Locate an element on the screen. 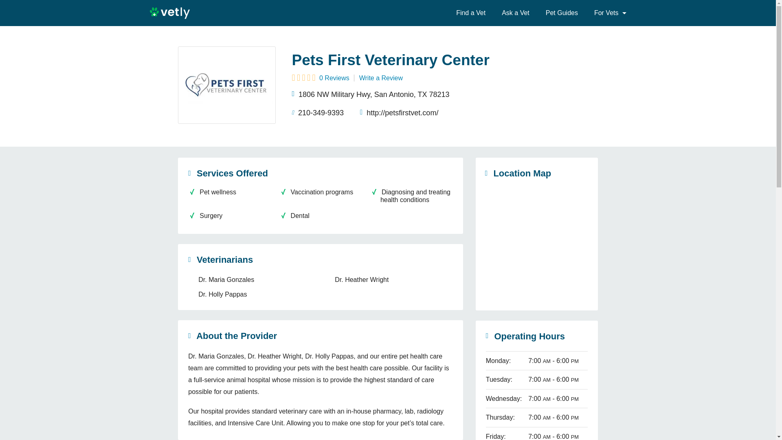 The width and height of the screenshot is (782, 440). Find a Vet is located at coordinates (471, 13).